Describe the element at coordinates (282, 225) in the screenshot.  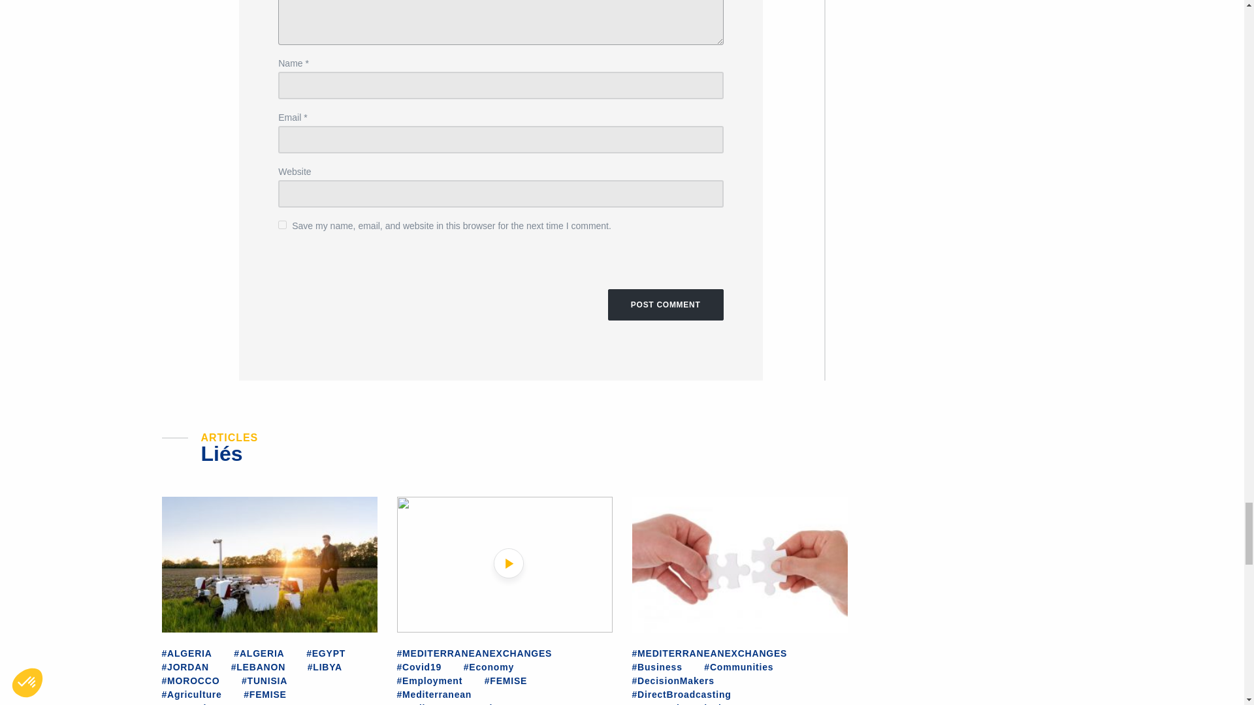
I see `yes` at that location.